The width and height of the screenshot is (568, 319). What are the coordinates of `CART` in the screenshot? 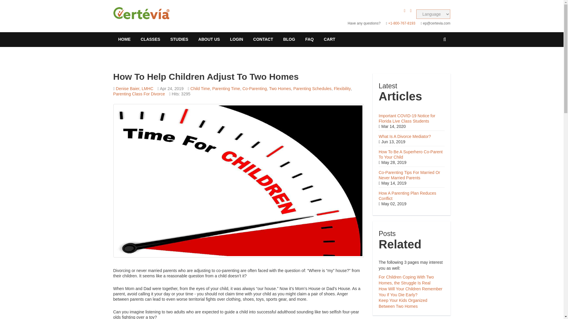 It's located at (330, 40).